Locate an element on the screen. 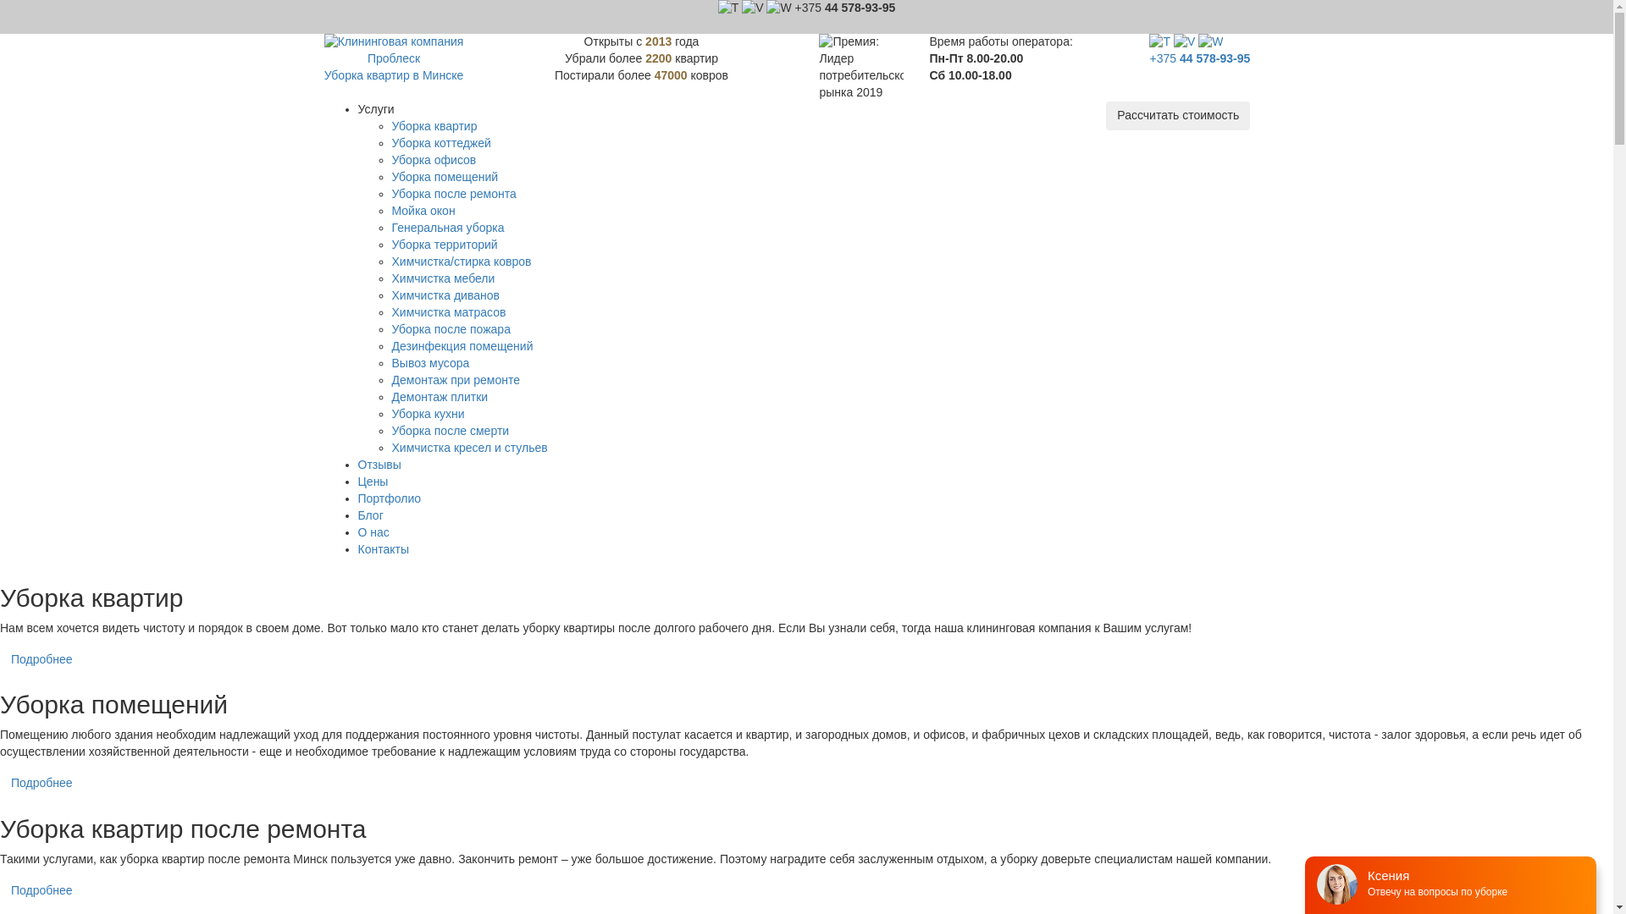 This screenshot has width=1626, height=914. +375 44 578-93-95 is located at coordinates (1199, 58).